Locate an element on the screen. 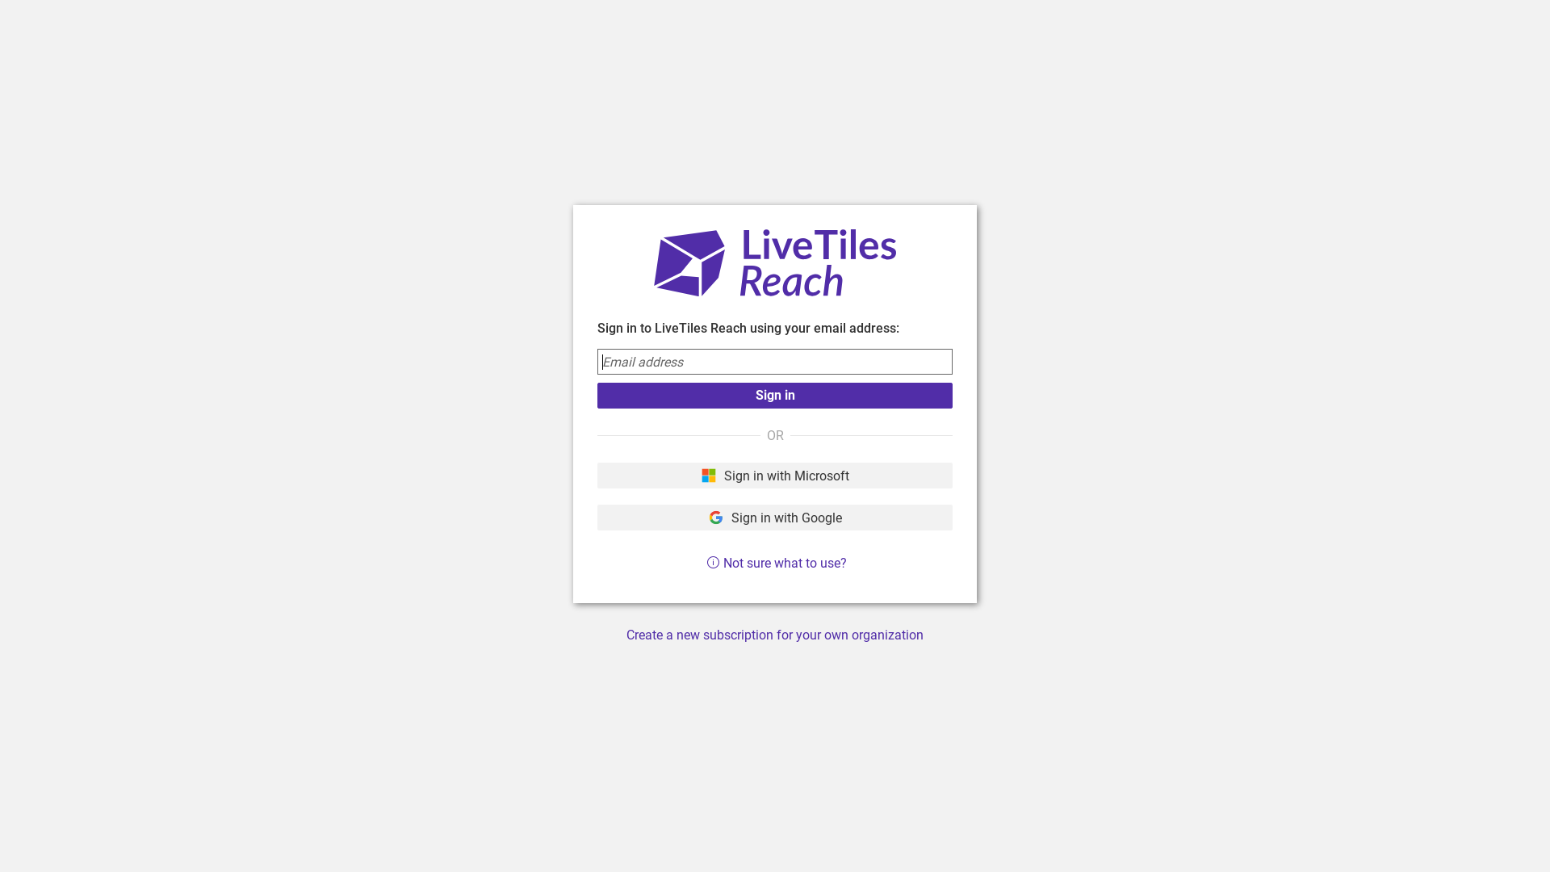 The width and height of the screenshot is (1550, 872). Create a new subscription for your own organization is located at coordinates (775, 635).